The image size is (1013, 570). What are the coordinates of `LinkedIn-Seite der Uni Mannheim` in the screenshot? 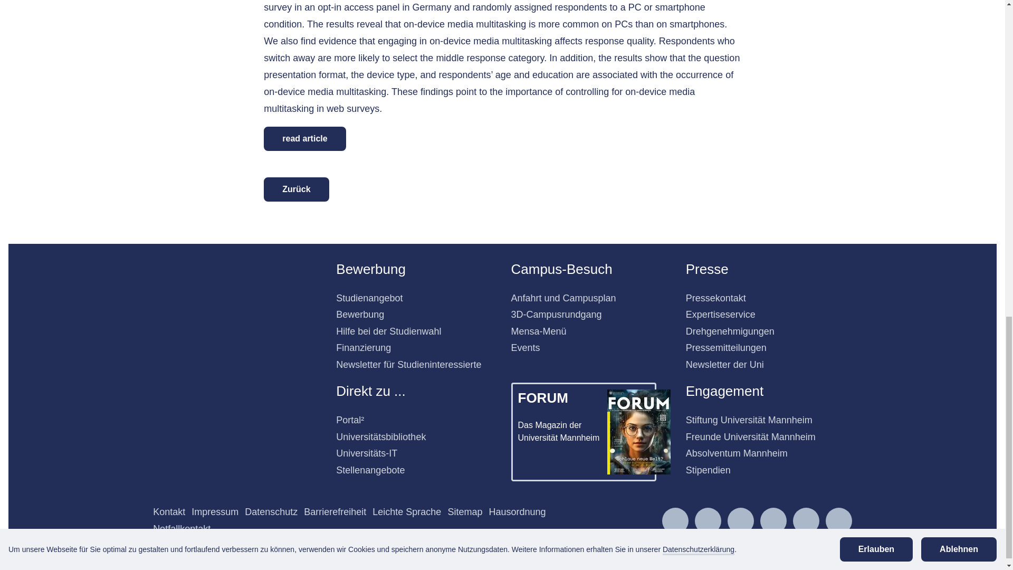 It's located at (741, 521).